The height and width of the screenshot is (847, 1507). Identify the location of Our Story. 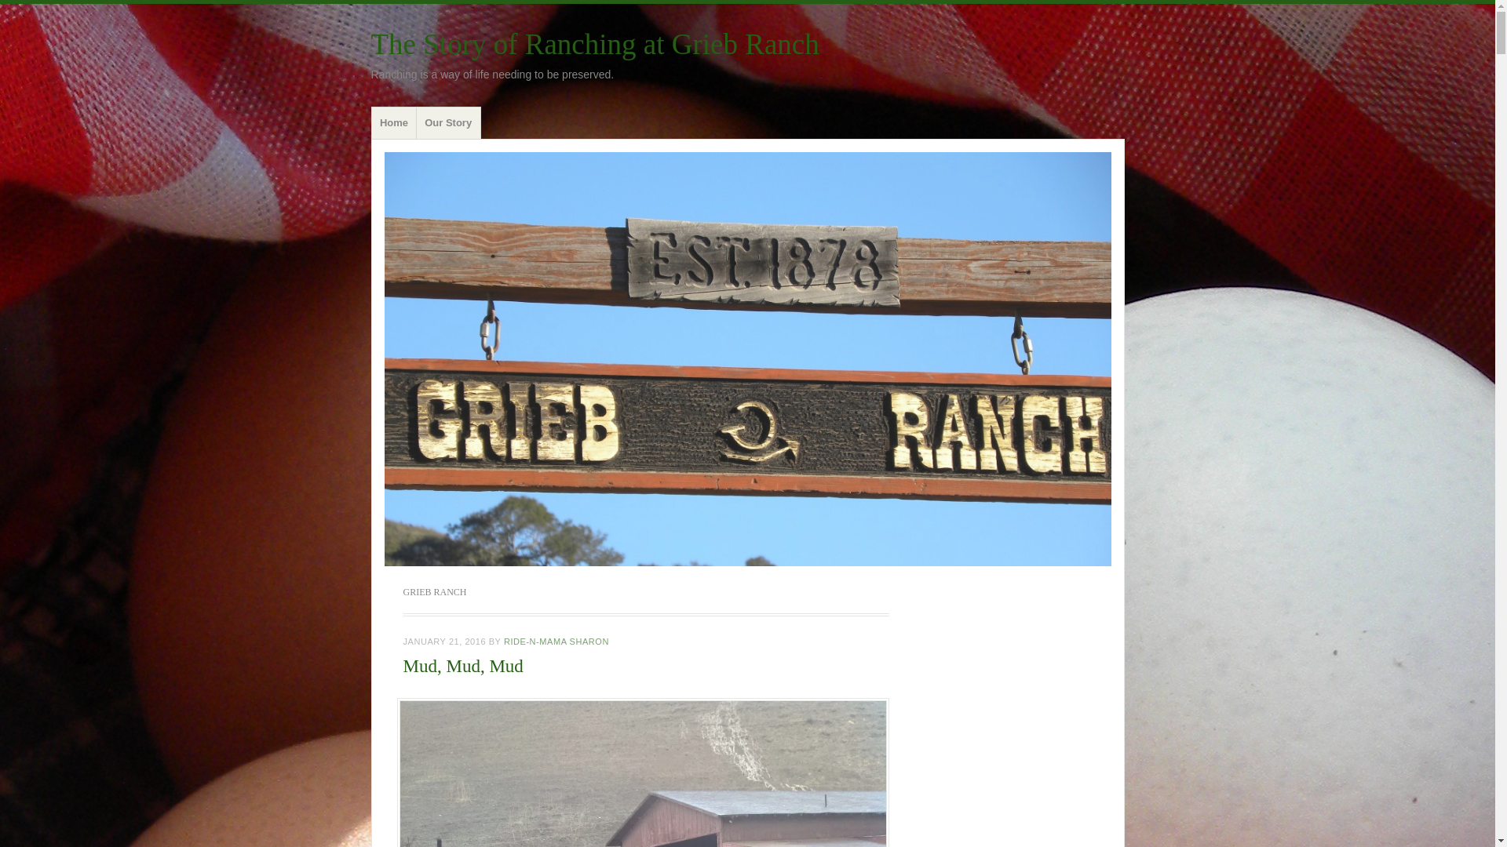
(447, 123).